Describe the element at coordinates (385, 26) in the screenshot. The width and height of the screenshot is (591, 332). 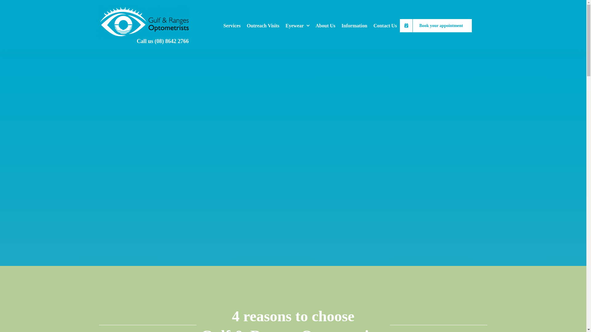
I see `Contact Us` at that location.